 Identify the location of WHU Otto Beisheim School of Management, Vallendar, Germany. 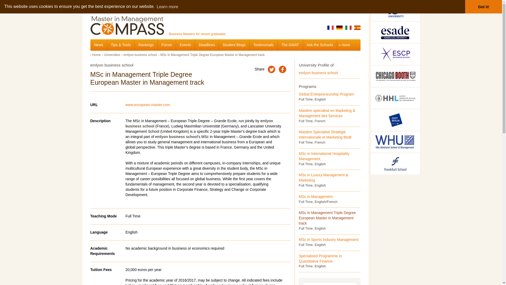
(395, 142).